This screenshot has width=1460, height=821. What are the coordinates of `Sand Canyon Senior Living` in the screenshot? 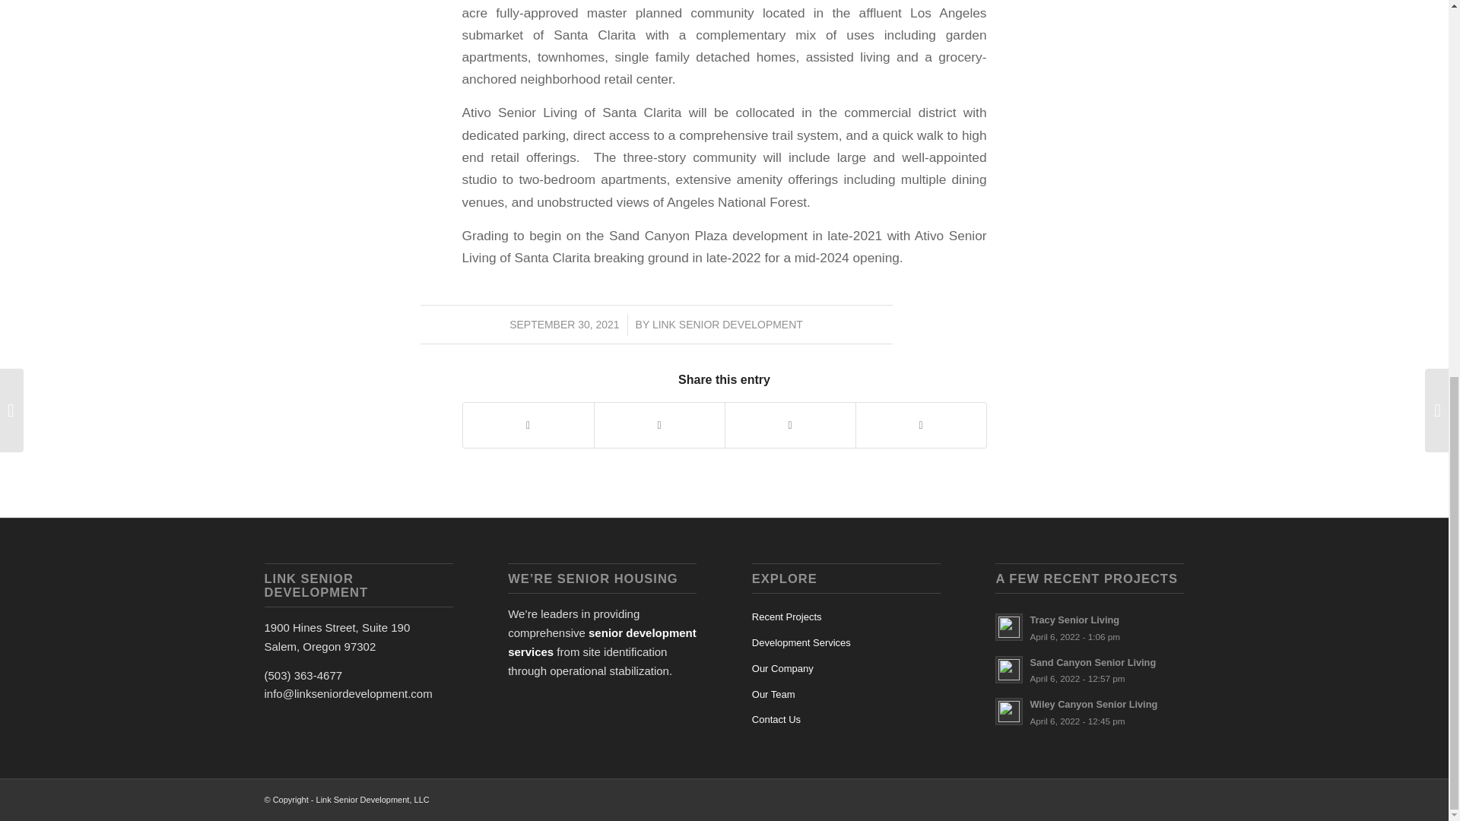 It's located at (1090, 669).